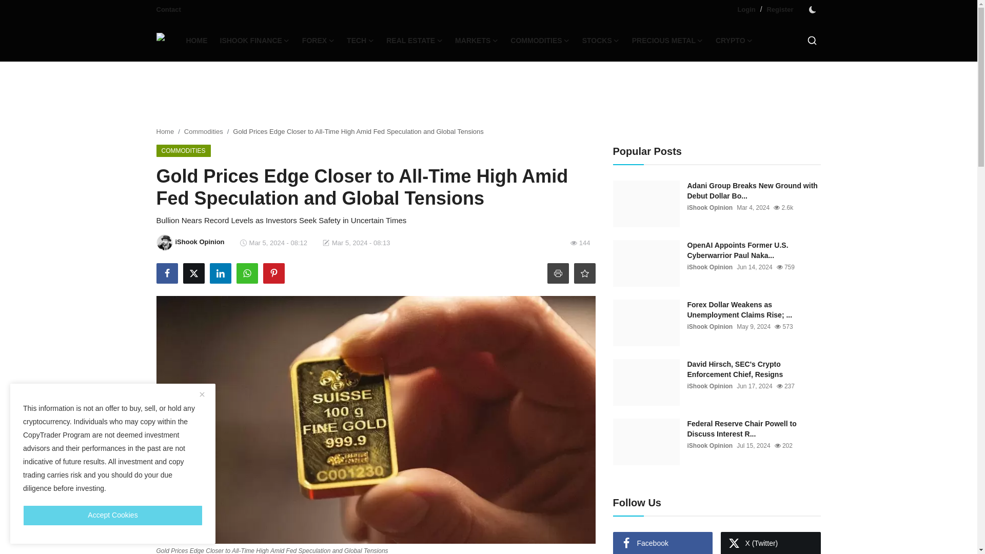 The image size is (985, 554). I want to click on ISHOOK FINANCE, so click(254, 40).